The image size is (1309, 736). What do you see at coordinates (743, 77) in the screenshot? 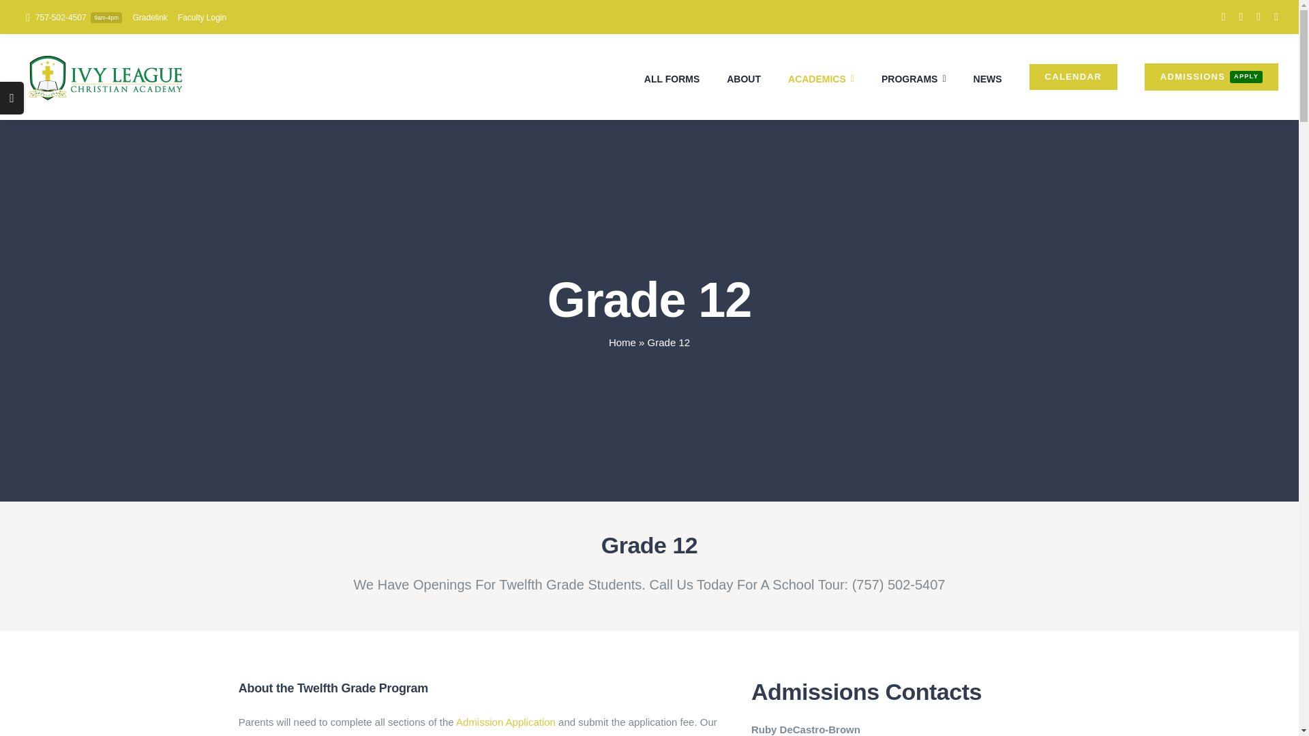
I see `ABOUT` at bounding box center [743, 77].